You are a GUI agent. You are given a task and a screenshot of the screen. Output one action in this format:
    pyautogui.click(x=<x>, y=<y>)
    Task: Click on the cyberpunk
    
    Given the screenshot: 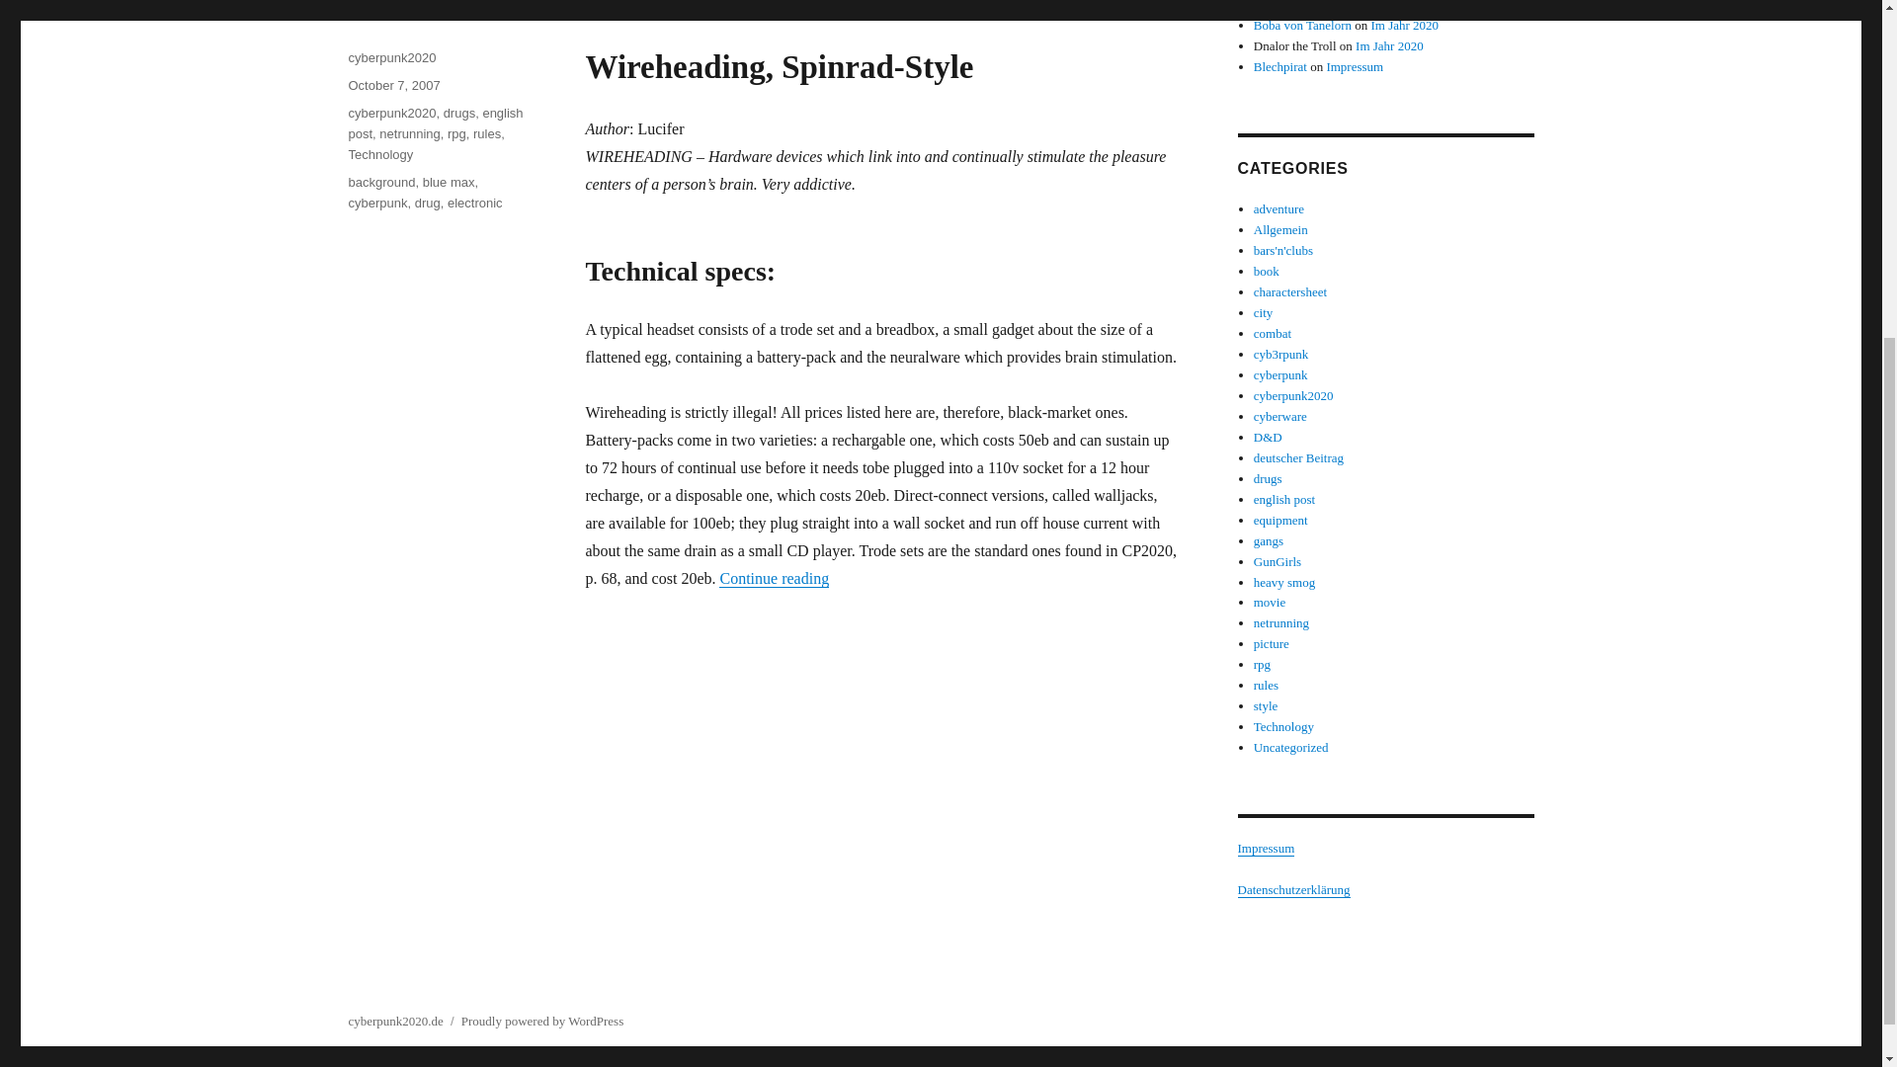 What is the action you would take?
    pyautogui.click(x=1280, y=373)
    